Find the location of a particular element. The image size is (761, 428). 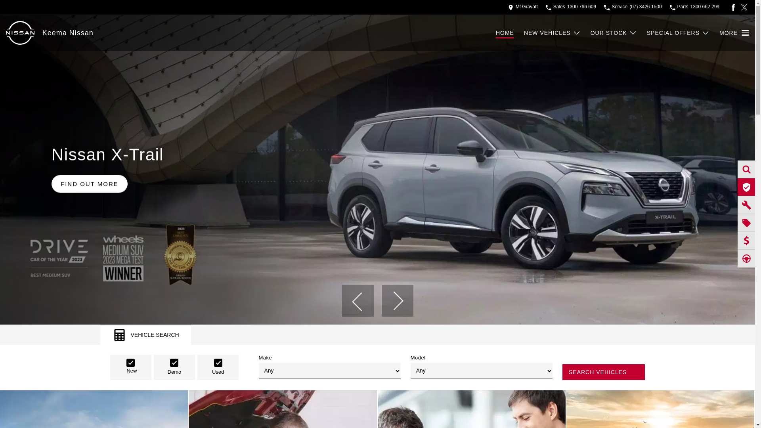

SPECIAL OFFERS is located at coordinates (678, 33).